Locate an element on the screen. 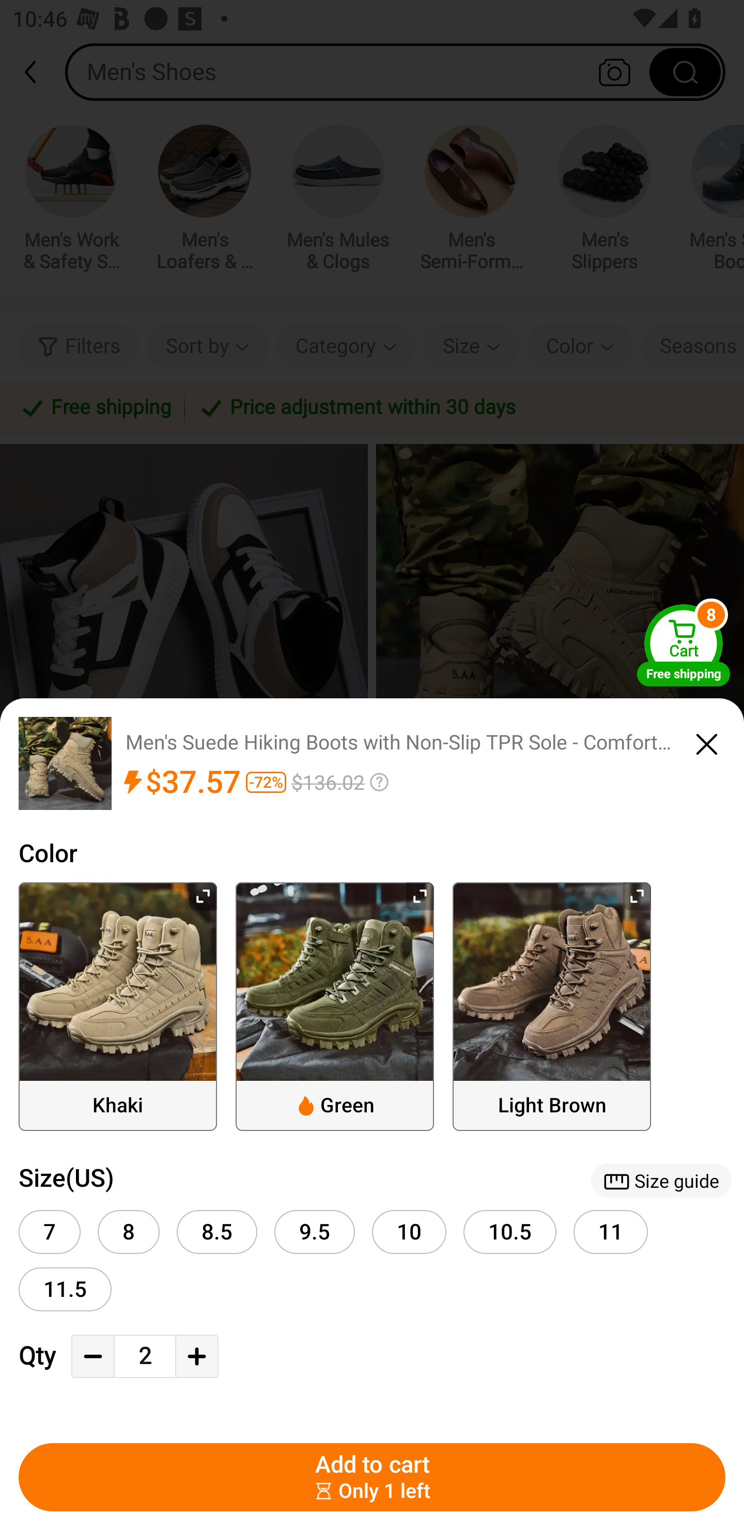  Cart Free shipping Cart is located at coordinates (684, 645).